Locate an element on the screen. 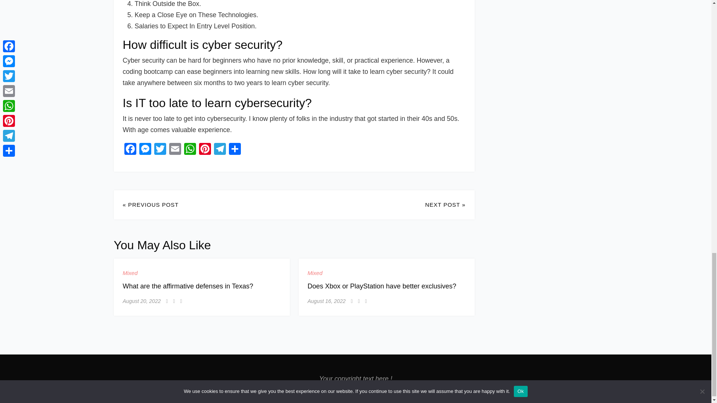 The width and height of the screenshot is (717, 403). Email is located at coordinates (174, 150).